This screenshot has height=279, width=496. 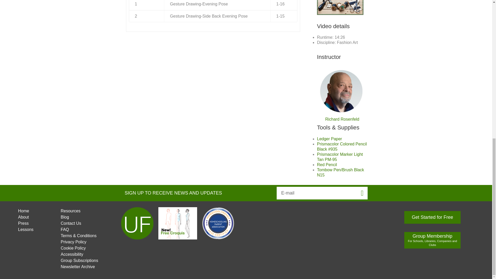 What do you see at coordinates (342, 119) in the screenshot?
I see `Lessons by Richard Rosenfeld` at bounding box center [342, 119].